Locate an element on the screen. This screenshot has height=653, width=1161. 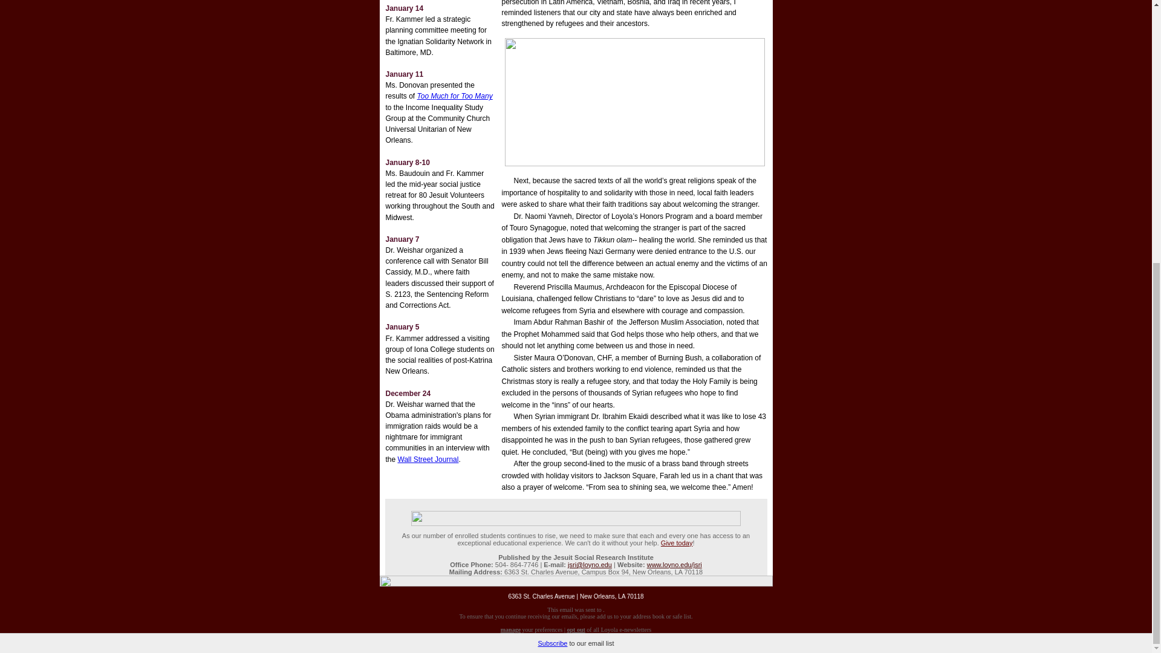
Too Much for Too Many is located at coordinates (455, 96).